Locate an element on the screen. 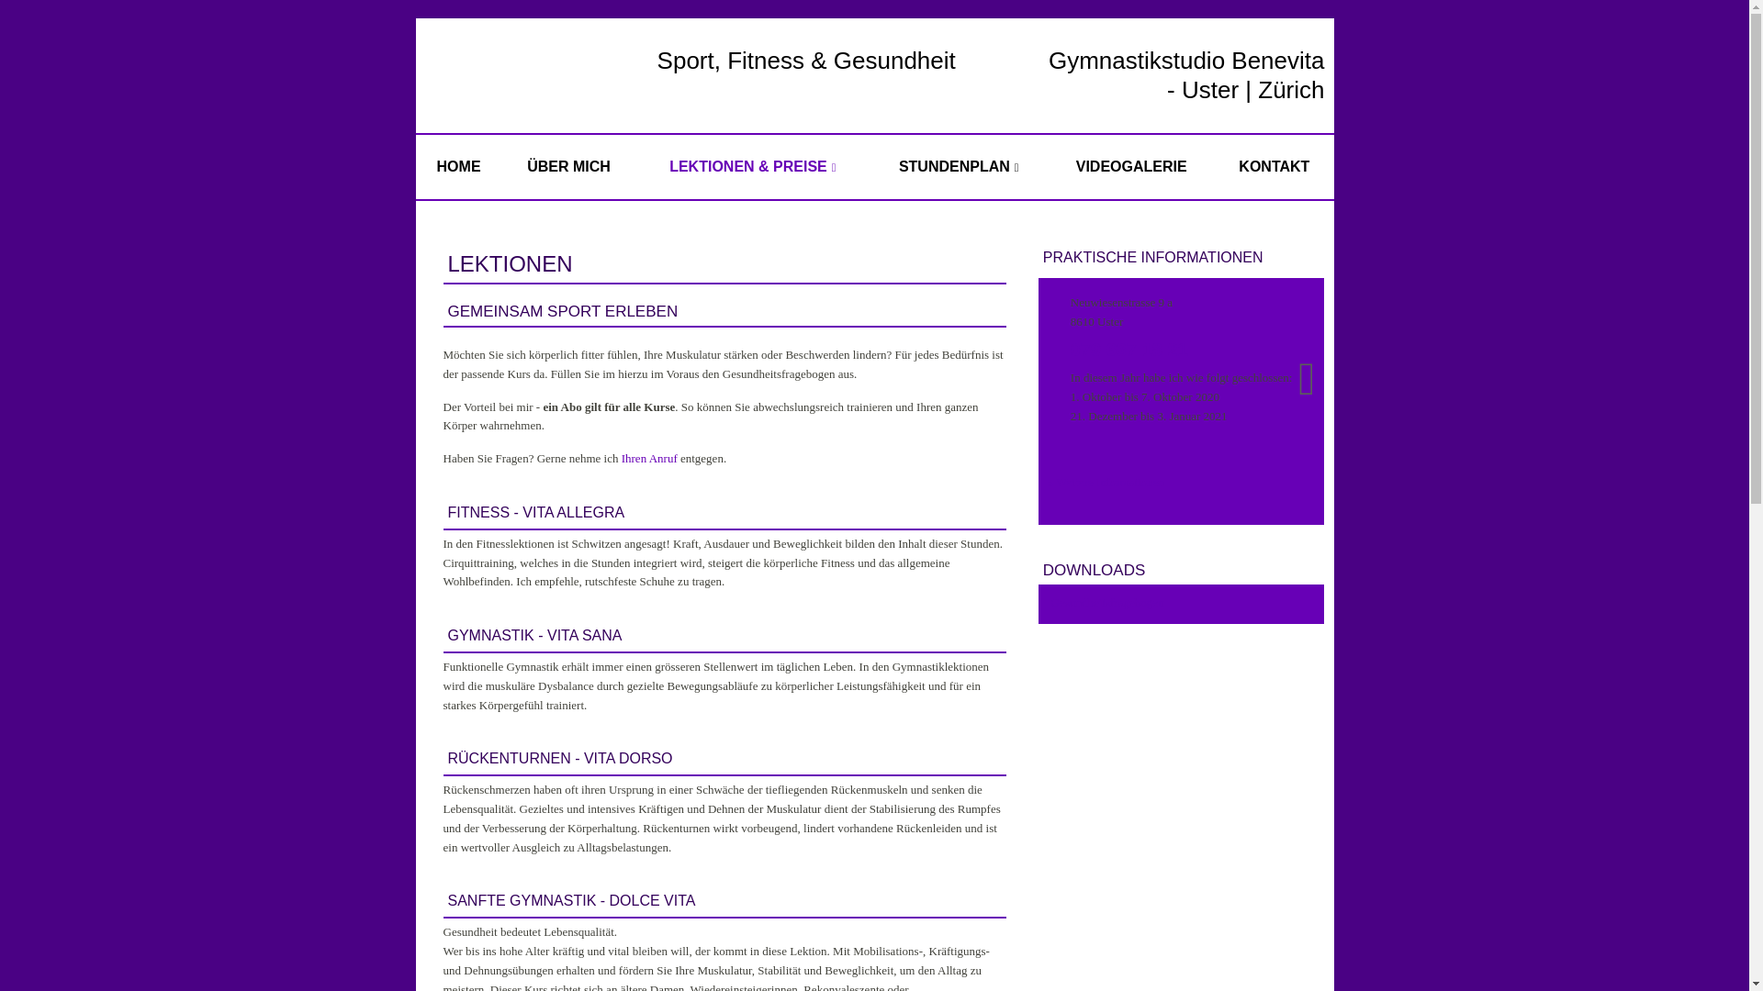 Image resolution: width=1763 pixels, height=991 pixels. VIDEOGALERIE is located at coordinates (1131, 167).